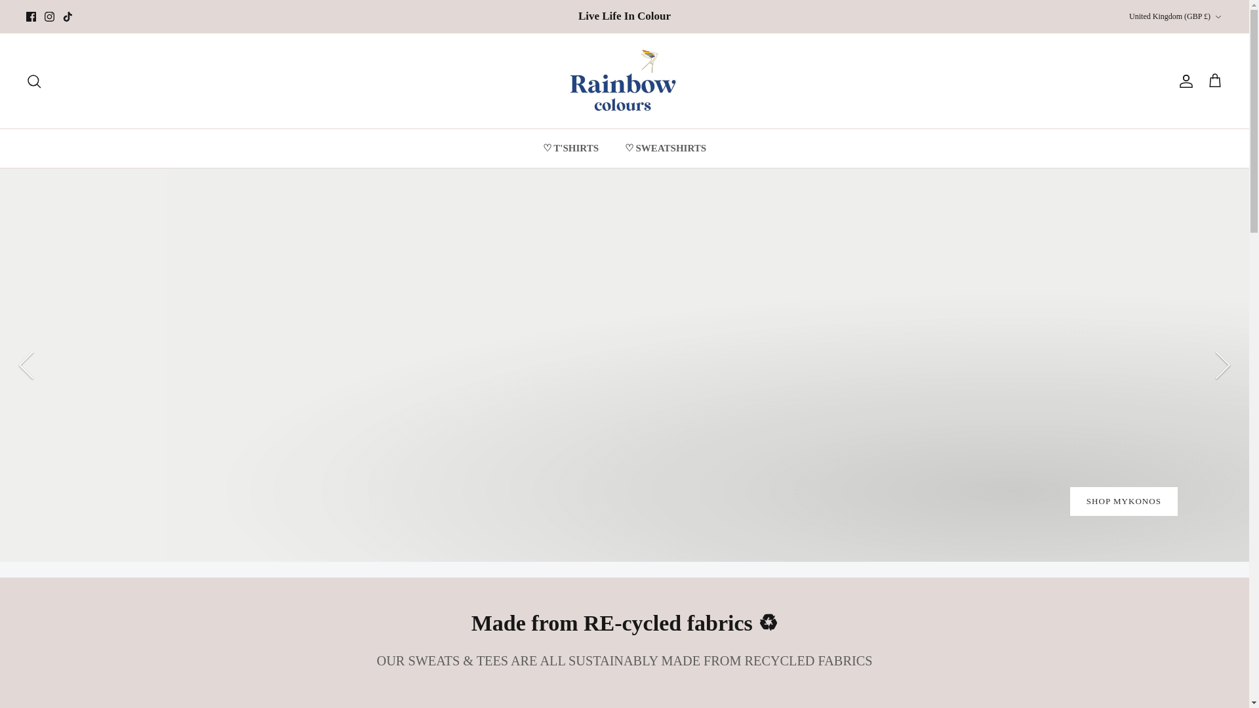  I want to click on Rainbow Colours London, so click(624, 81).